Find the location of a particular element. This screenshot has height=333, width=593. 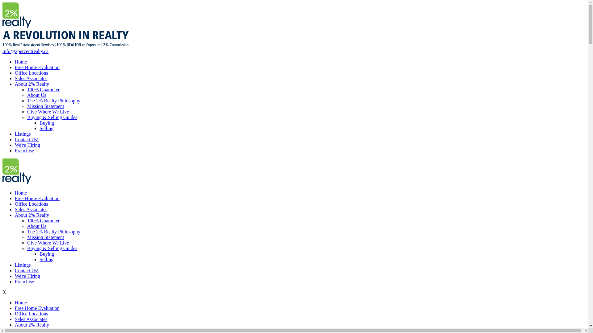

The 2% Realty Philosophy is located at coordinates (54, 232).